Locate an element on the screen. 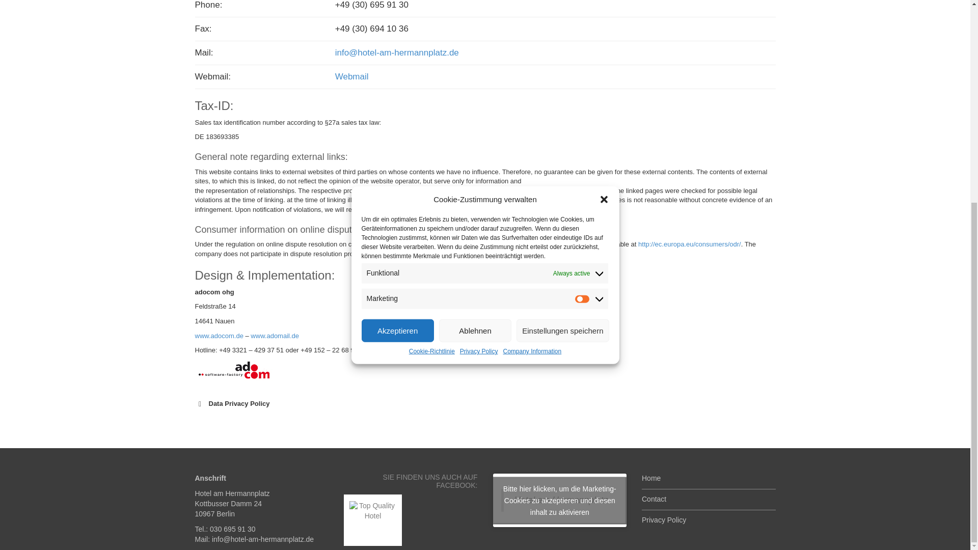 The image size is (978, 550). www.adocom.de is located at coordinates (275, 336).